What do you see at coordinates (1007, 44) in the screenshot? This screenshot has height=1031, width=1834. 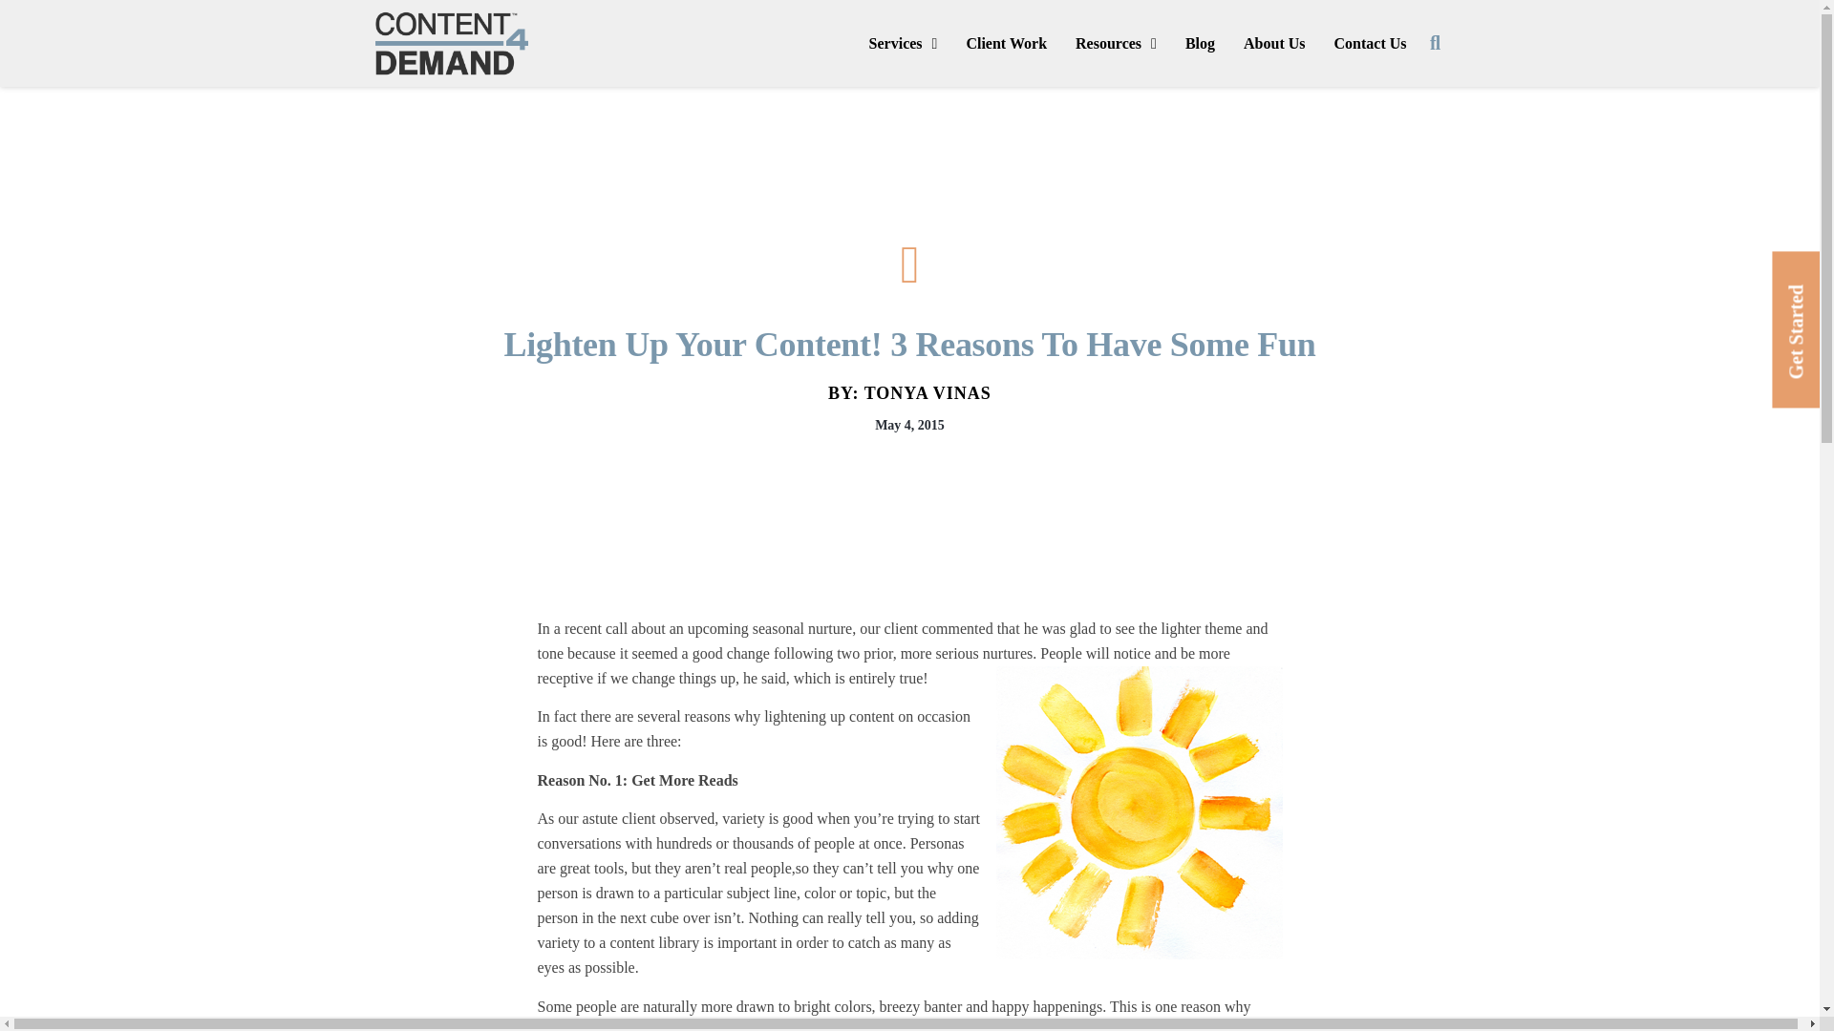 I see `Client Work` at bounding box center [1007, 44].